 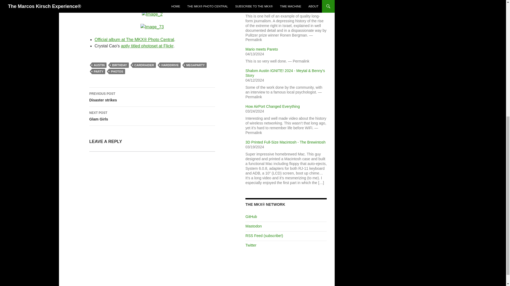 What do you see at coordinates (98, 71) in the screenshot?
I see `PHOTOS` at bounding box center [98, 71].